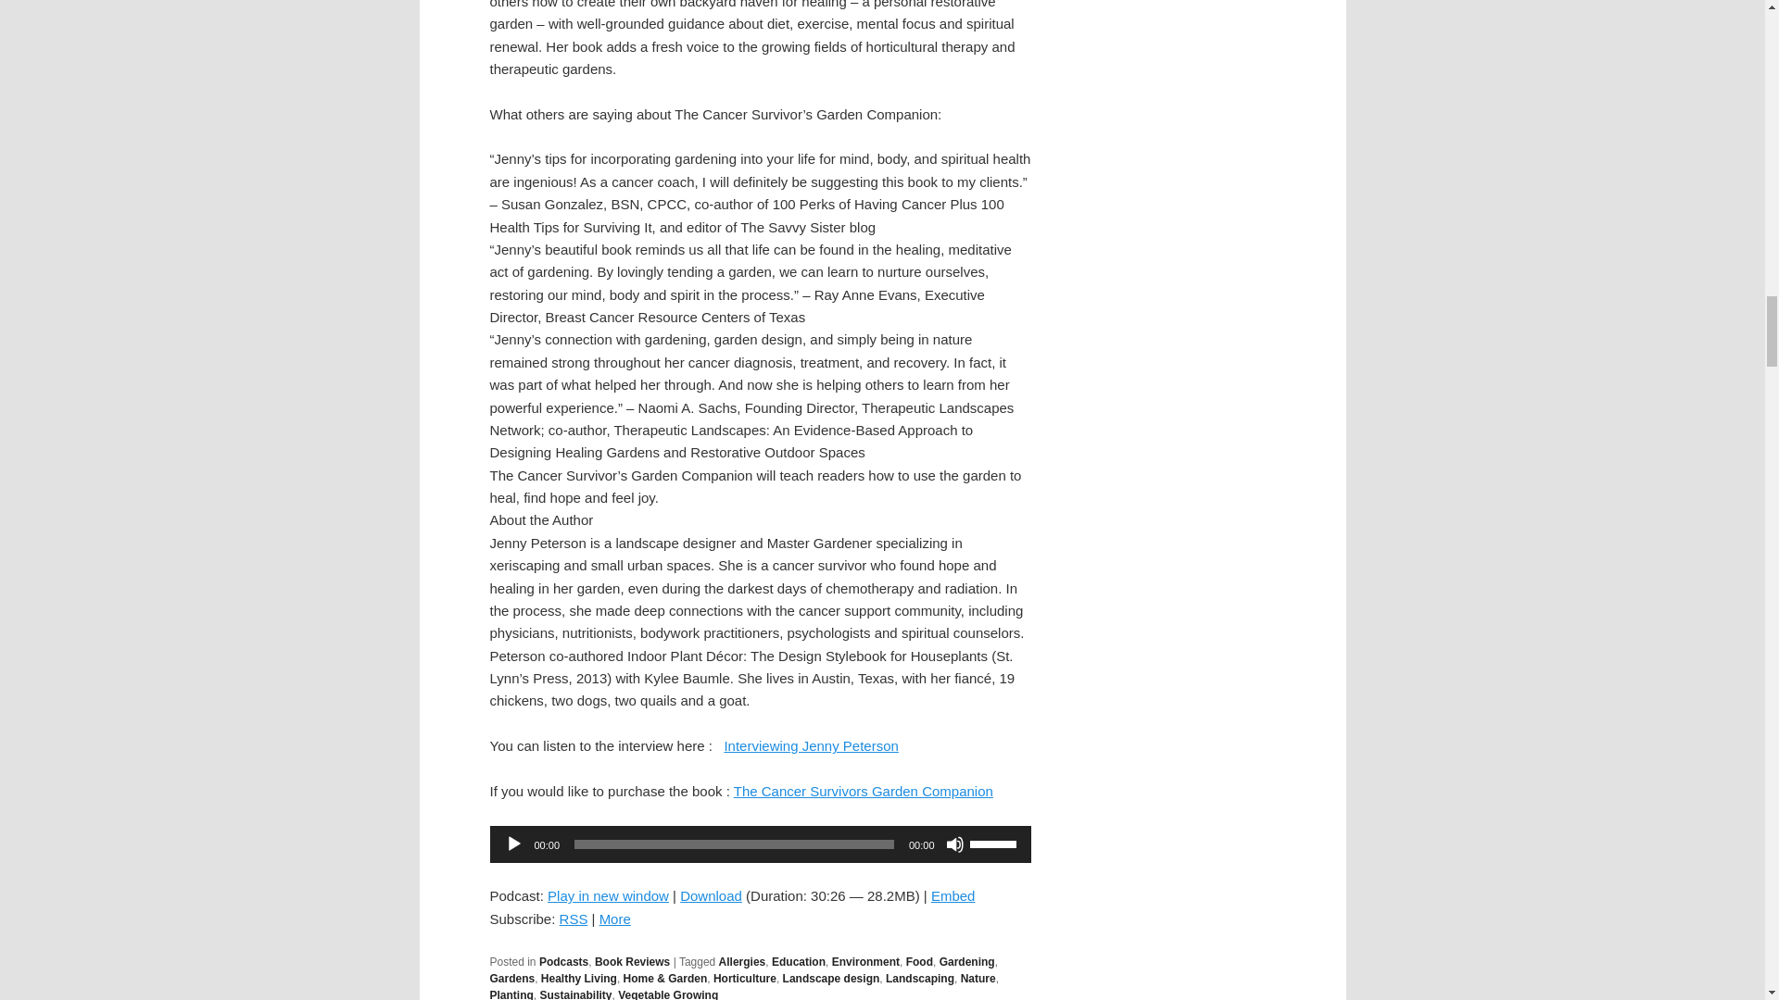 This screenshot has width=1779, height=1000. What do you see at coordinates (574, 919) in the screenshot?
I see `Subscribe via RSS` at bounding box center [574, 919].